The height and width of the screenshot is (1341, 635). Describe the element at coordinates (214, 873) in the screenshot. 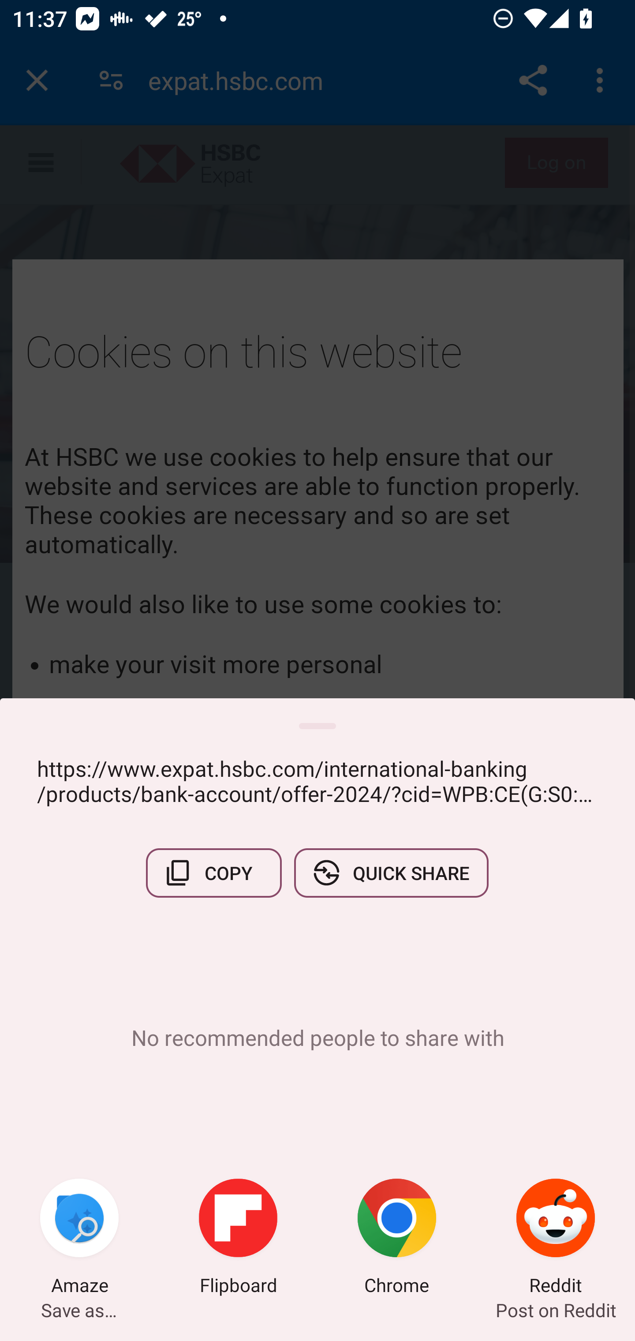

I see `COPY` at that location.